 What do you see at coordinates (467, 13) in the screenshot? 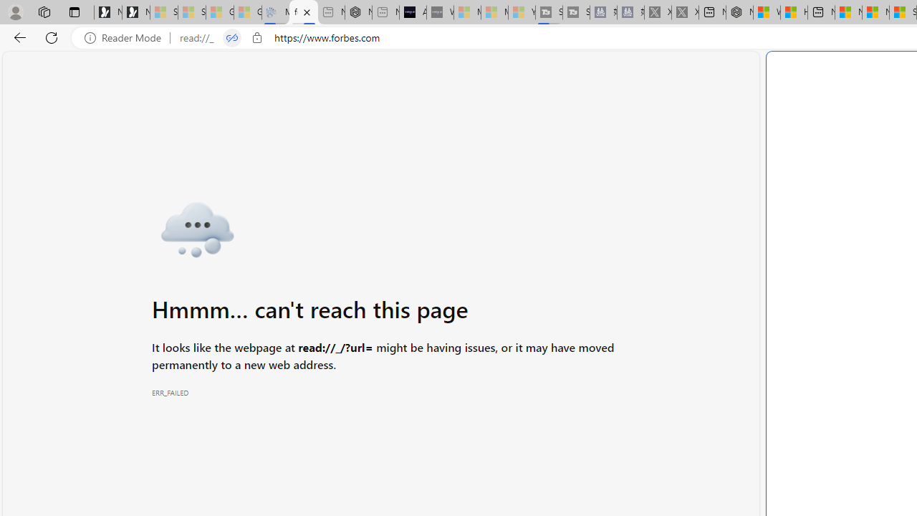
I see `Microsoft Start Sports - Sleeping` at bounding box center [467, 13].